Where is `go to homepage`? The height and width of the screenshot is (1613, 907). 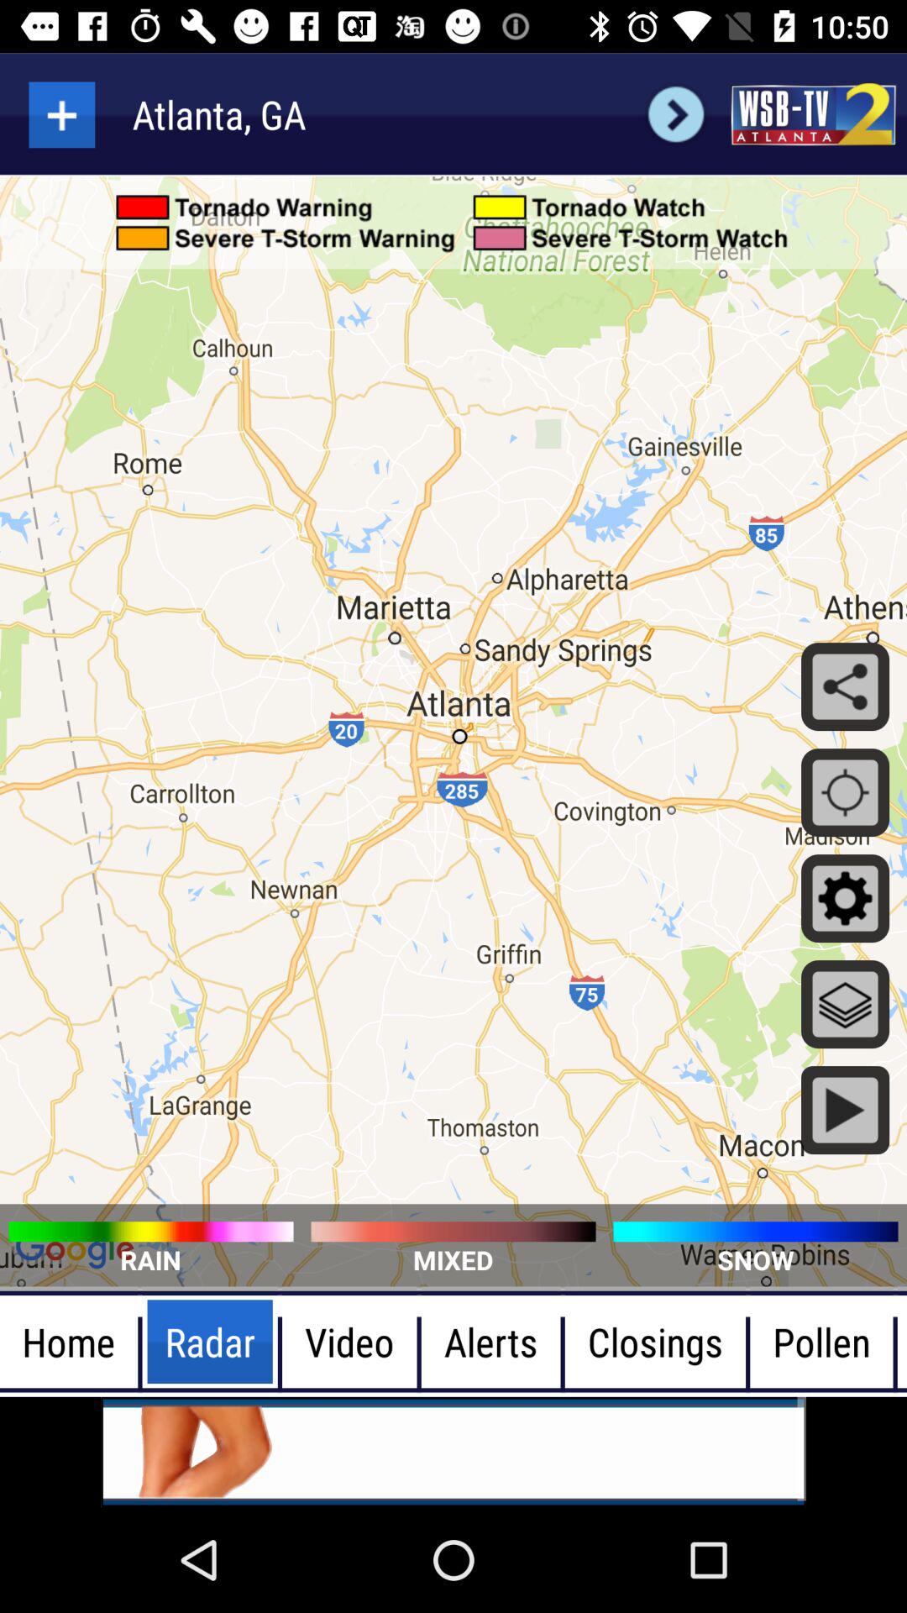 go to homepage is located at coordinates (813, 114).